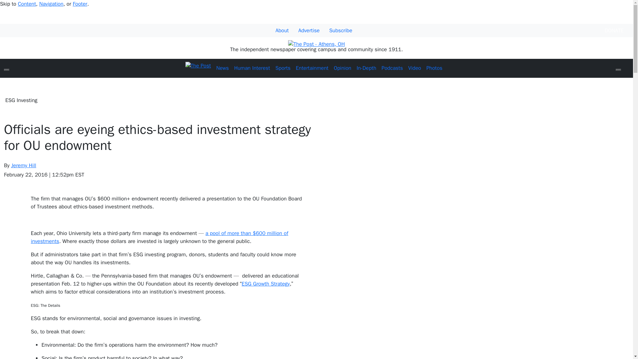  What do you see at coordinates (252, 68) in the screenshot?
I see `Human Interest` at bounding box center [252, 68].